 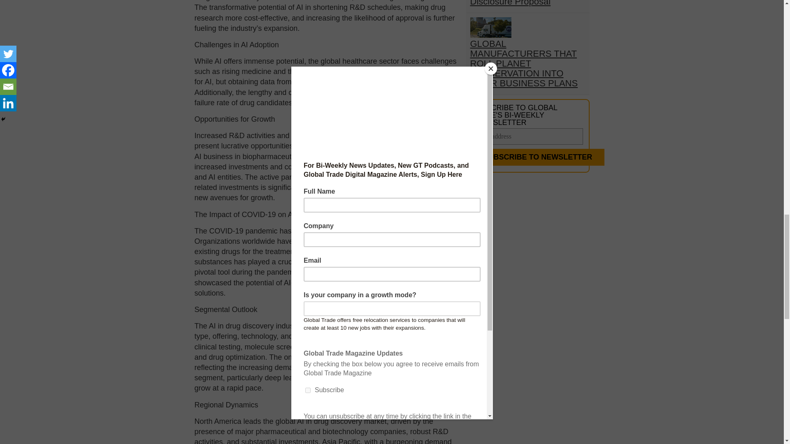 I want to click on Subscribe to Newsletter, so click(x=537, y=157).